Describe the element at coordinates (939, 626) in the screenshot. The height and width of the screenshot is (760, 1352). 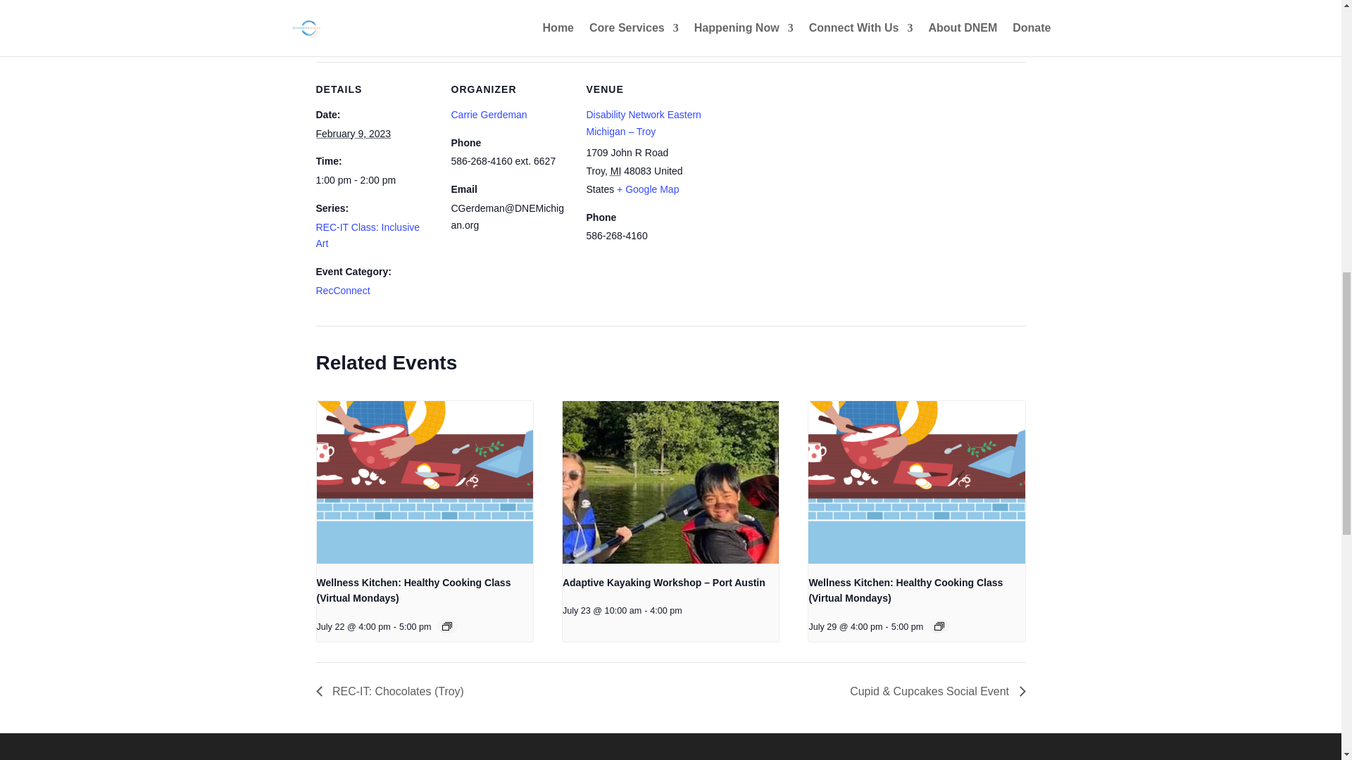
I see `Event Series` at that location.